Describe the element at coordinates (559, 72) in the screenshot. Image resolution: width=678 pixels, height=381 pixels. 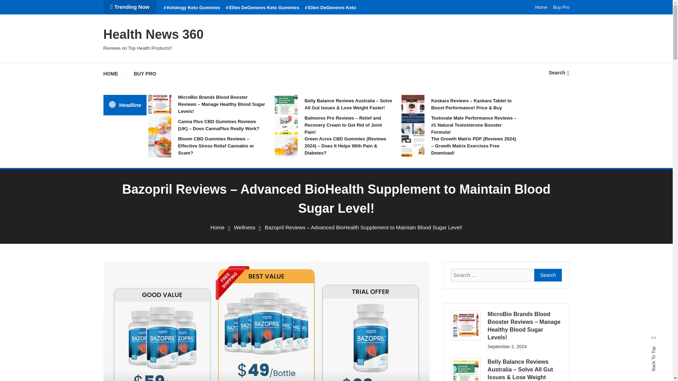
I see `Search` at that location.